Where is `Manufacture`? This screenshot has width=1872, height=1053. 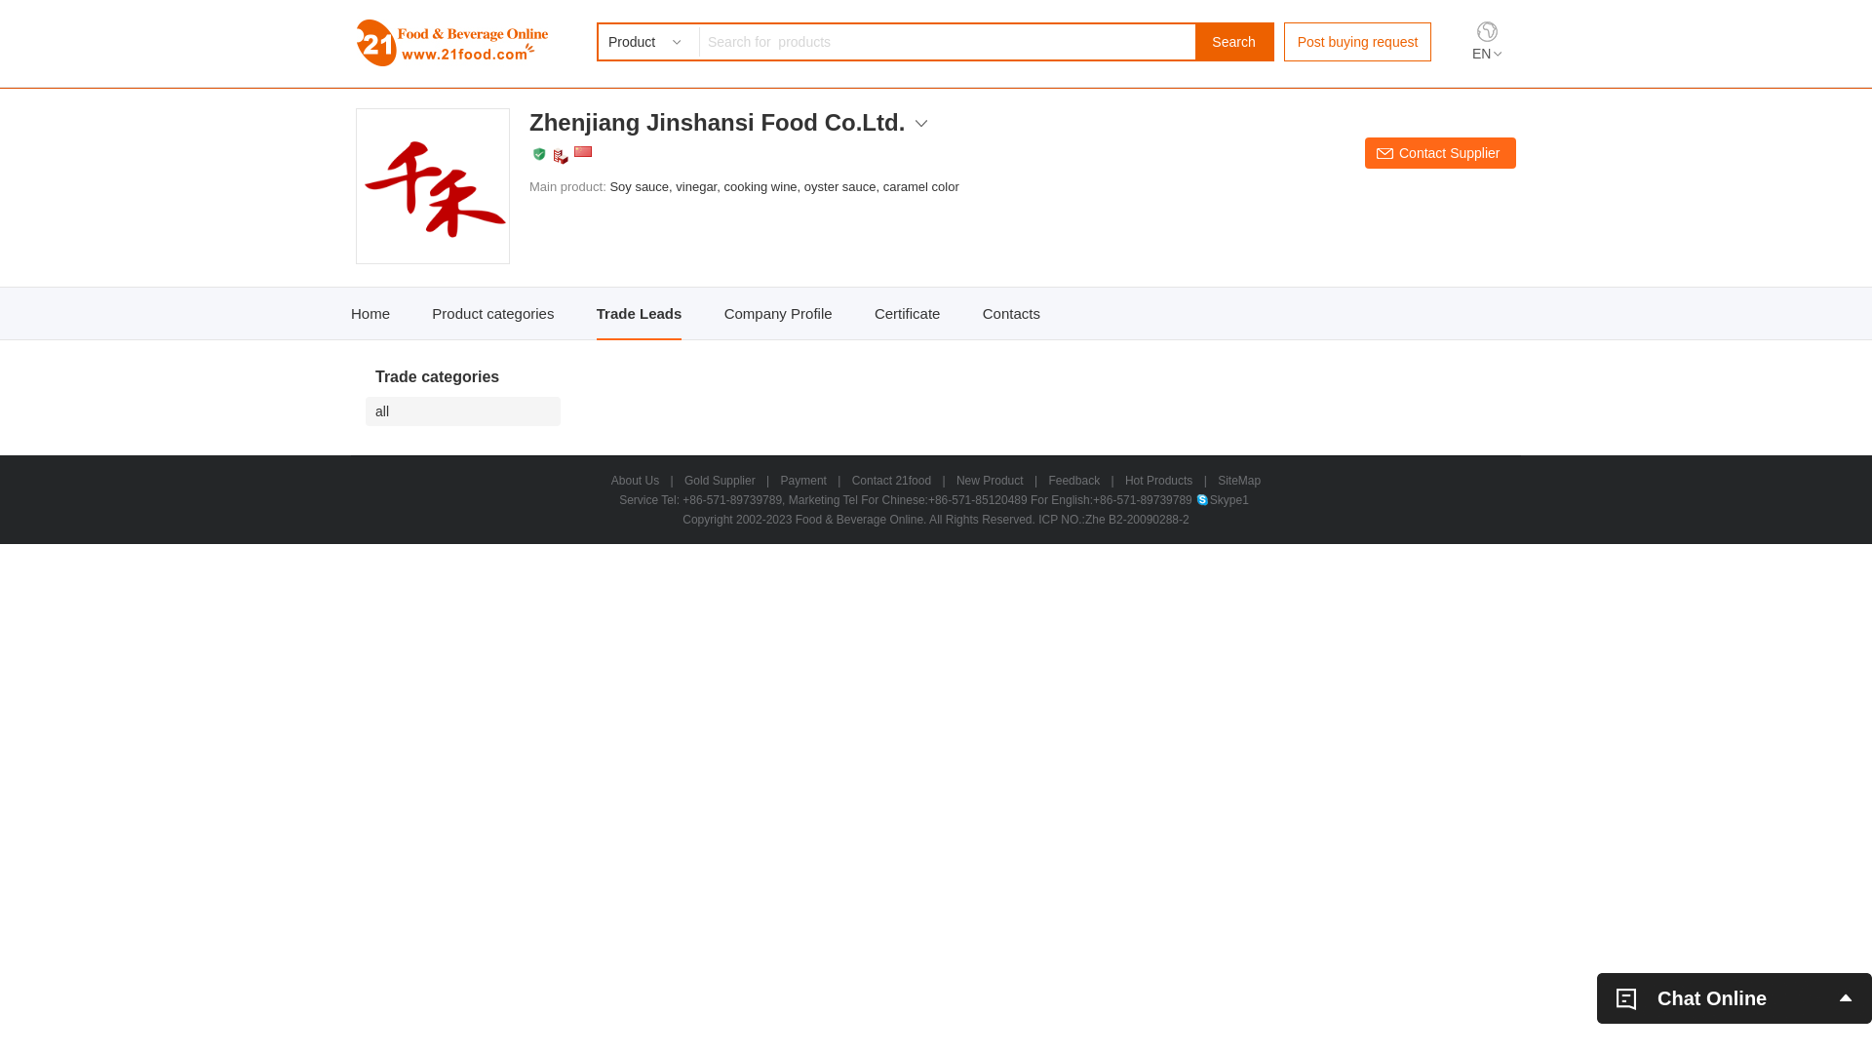 Manufacture is located at coordinates (561, 156).